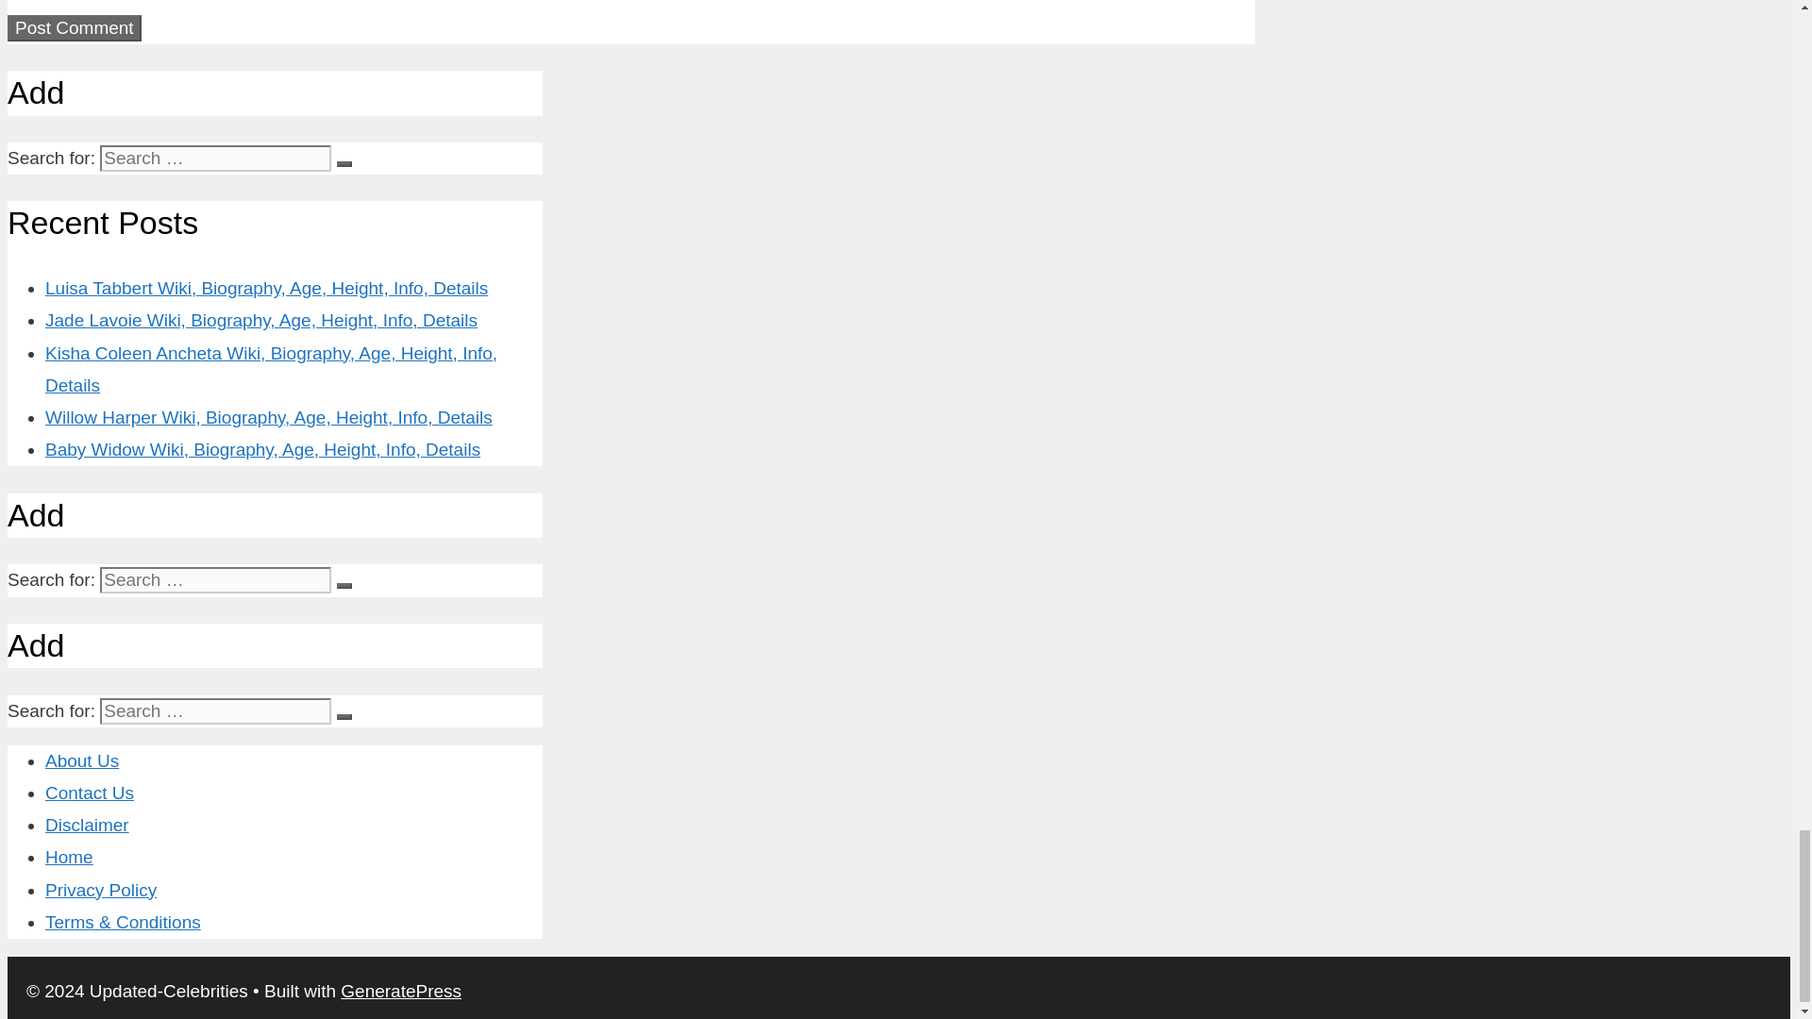 Image resolution: width=1812 pixels, height=1019 pixels. What do you see at coordinates (262, 449) in the screenshot?
I see `Baby Widow Wiki, Biography, Age, Height, Info, Details` at bounding box center [262, 449].